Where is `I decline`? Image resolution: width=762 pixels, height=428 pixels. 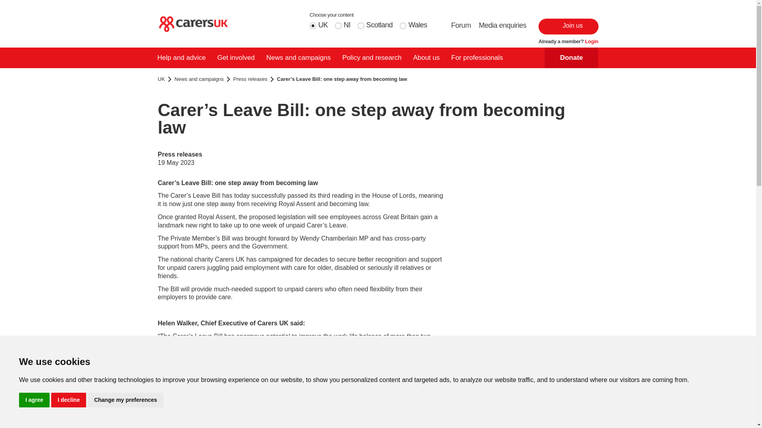
I decline is located at coordinates (68, 400).